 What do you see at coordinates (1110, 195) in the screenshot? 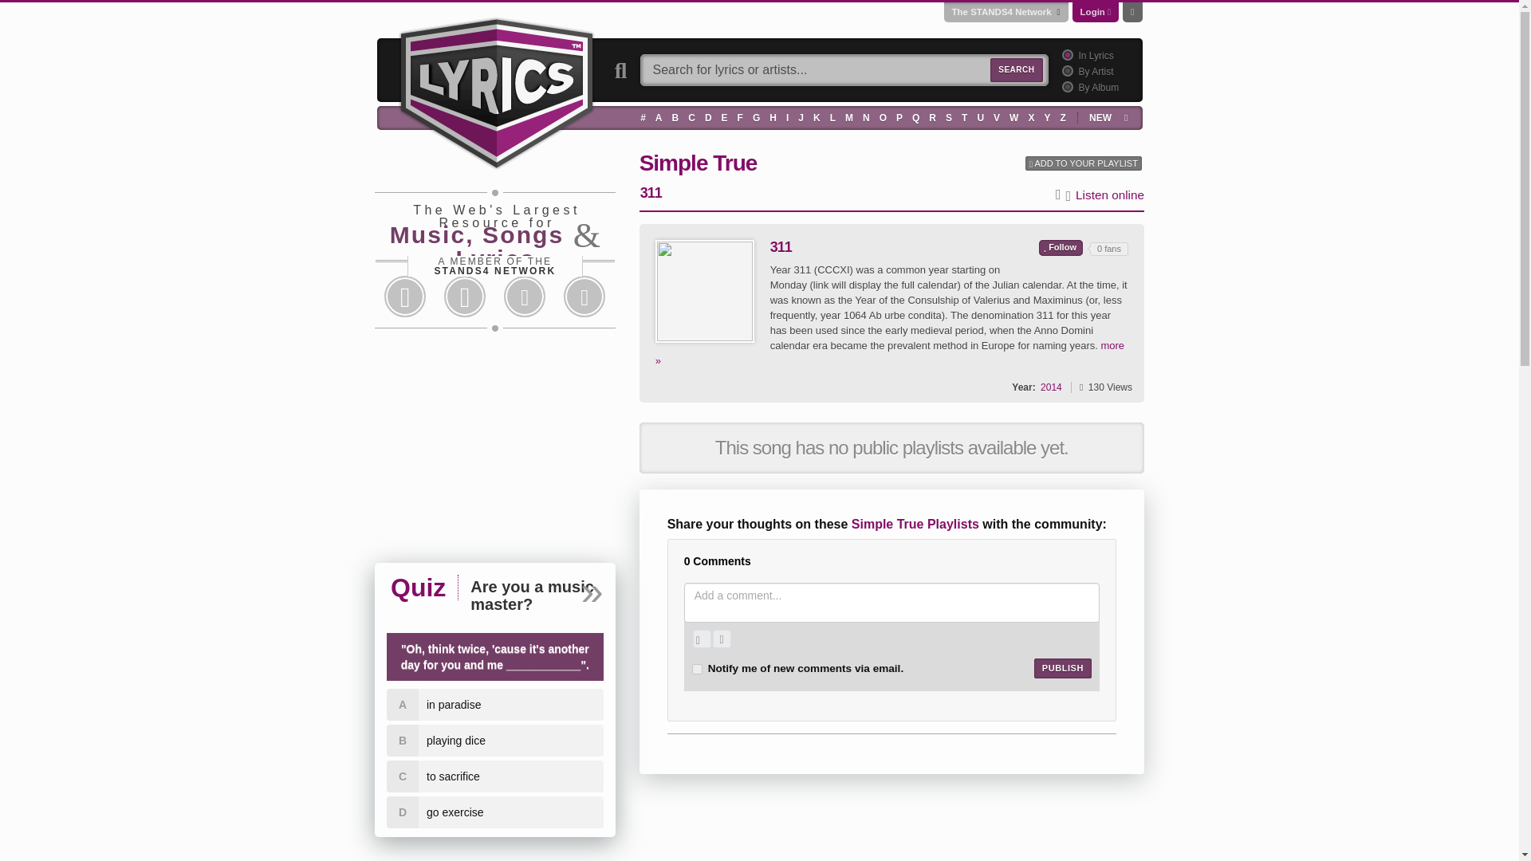
I see `Listen to this song on Amazon` at bounding box center [1110, 195].